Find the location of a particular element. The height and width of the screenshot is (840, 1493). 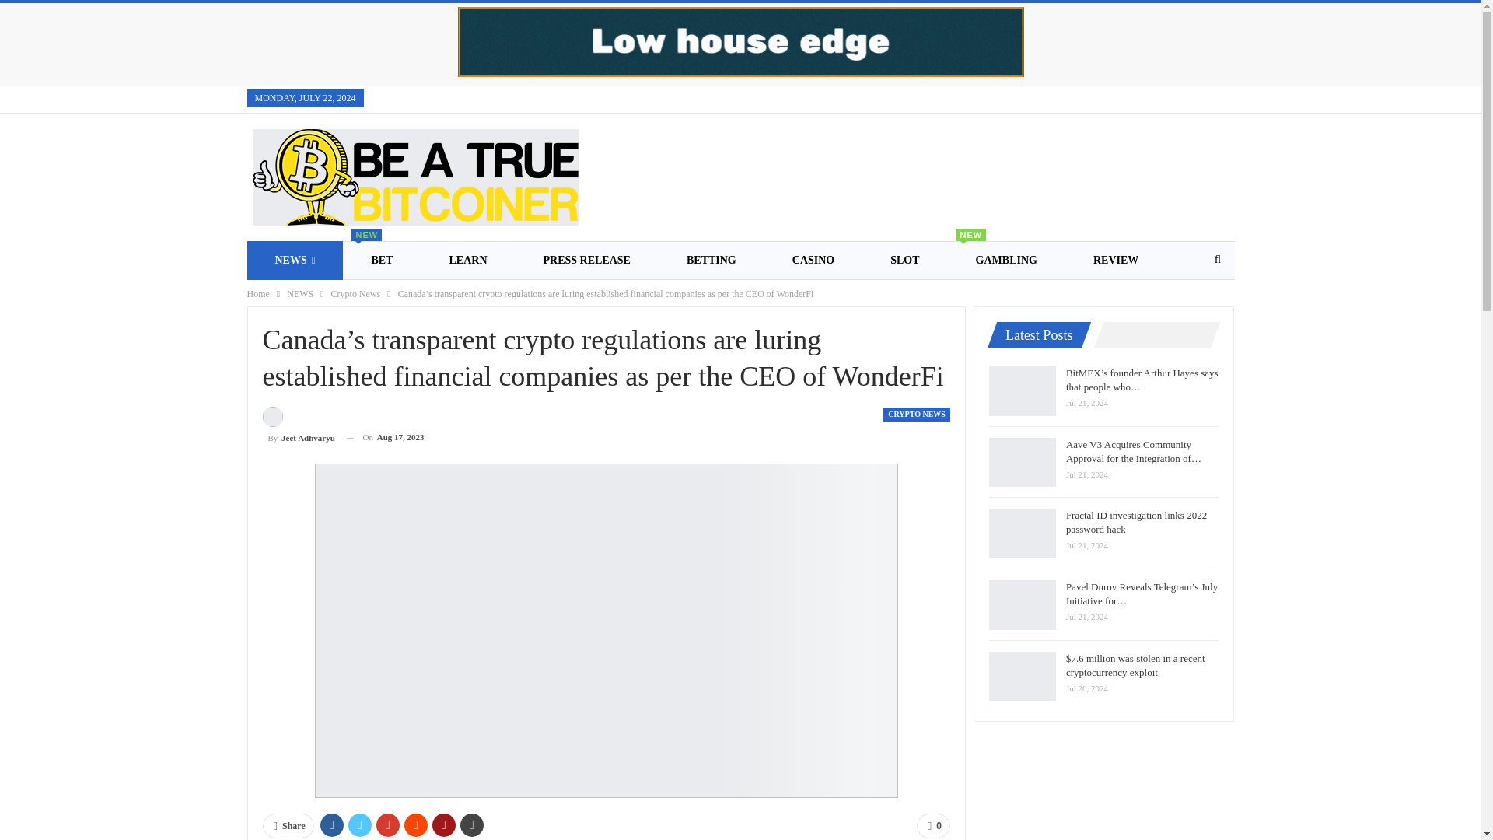

DISCOVER is located at coordinates (304, 299).